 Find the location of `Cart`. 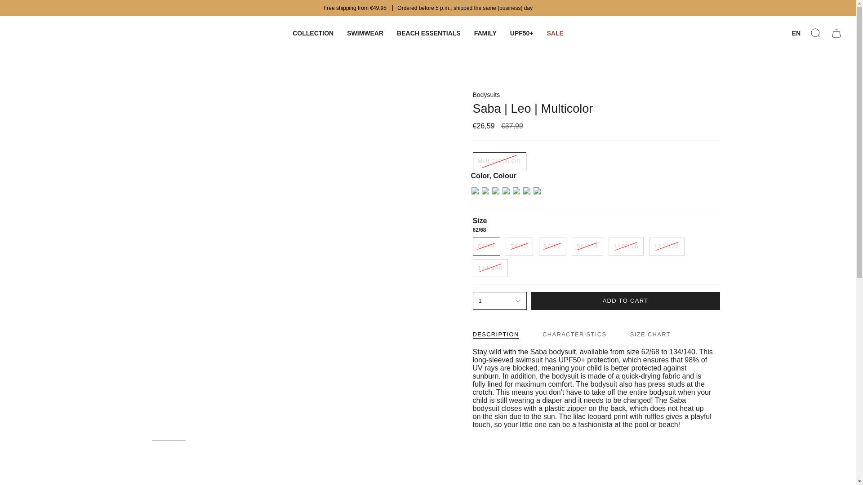

Cart is located at coordinates (836, 33).